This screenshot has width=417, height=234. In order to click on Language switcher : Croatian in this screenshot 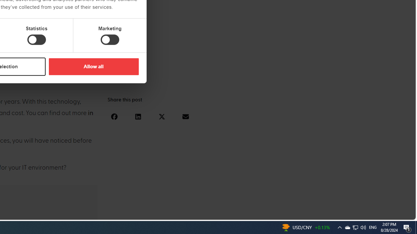, I will do `click(341, 214)`.